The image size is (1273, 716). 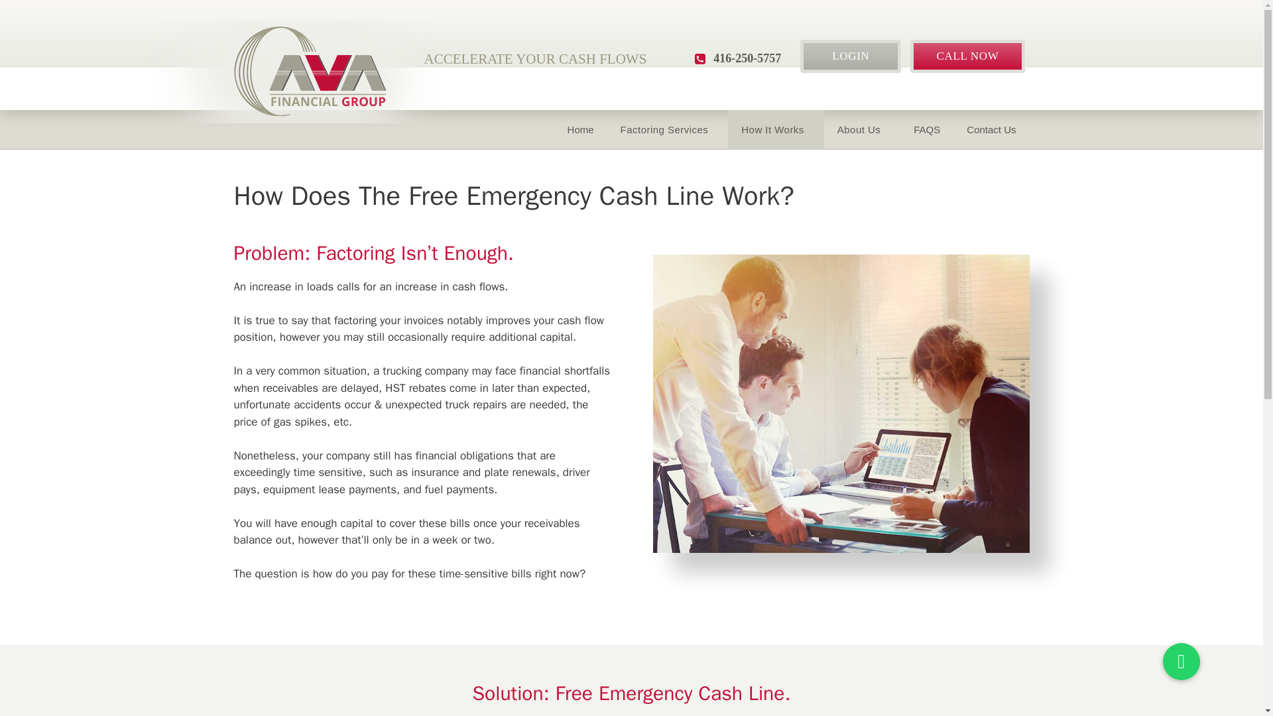 I want to click on Home, so click(x=580, y=130).